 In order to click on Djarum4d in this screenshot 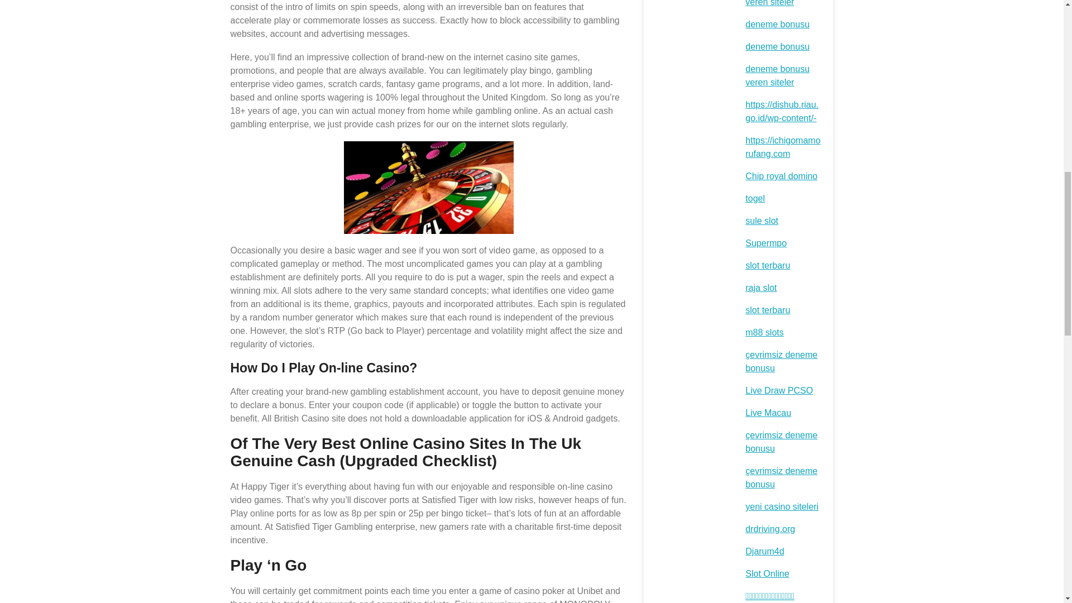, I will do `click(764, 551)`.